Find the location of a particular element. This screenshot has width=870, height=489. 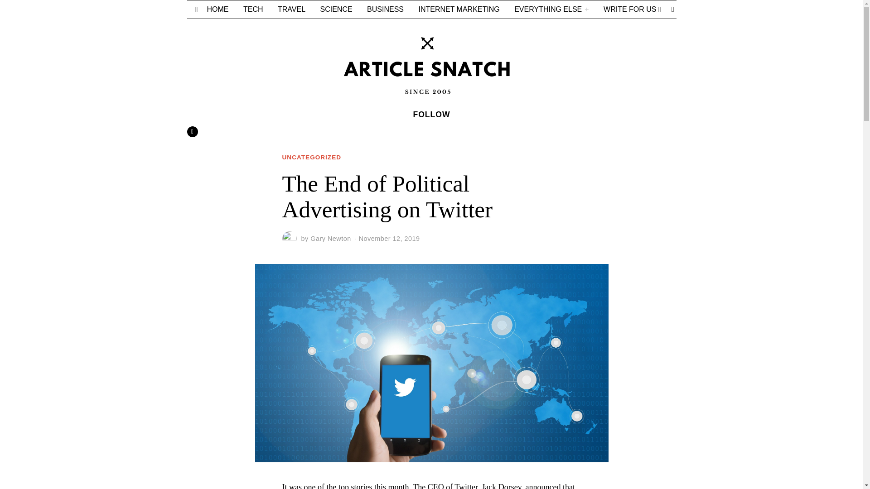

EVERYTHING ELSE is located at coordinates (551, 10).